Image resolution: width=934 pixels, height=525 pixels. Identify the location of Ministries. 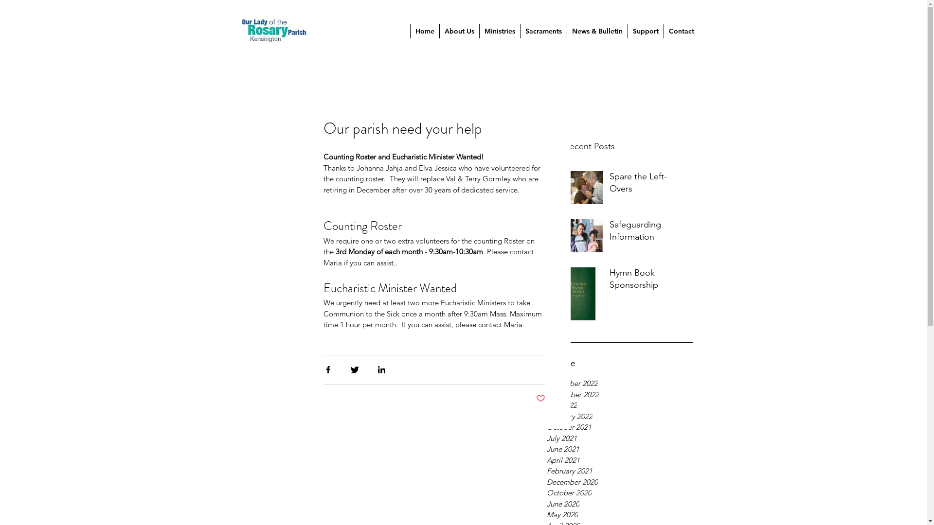
(499, 31).